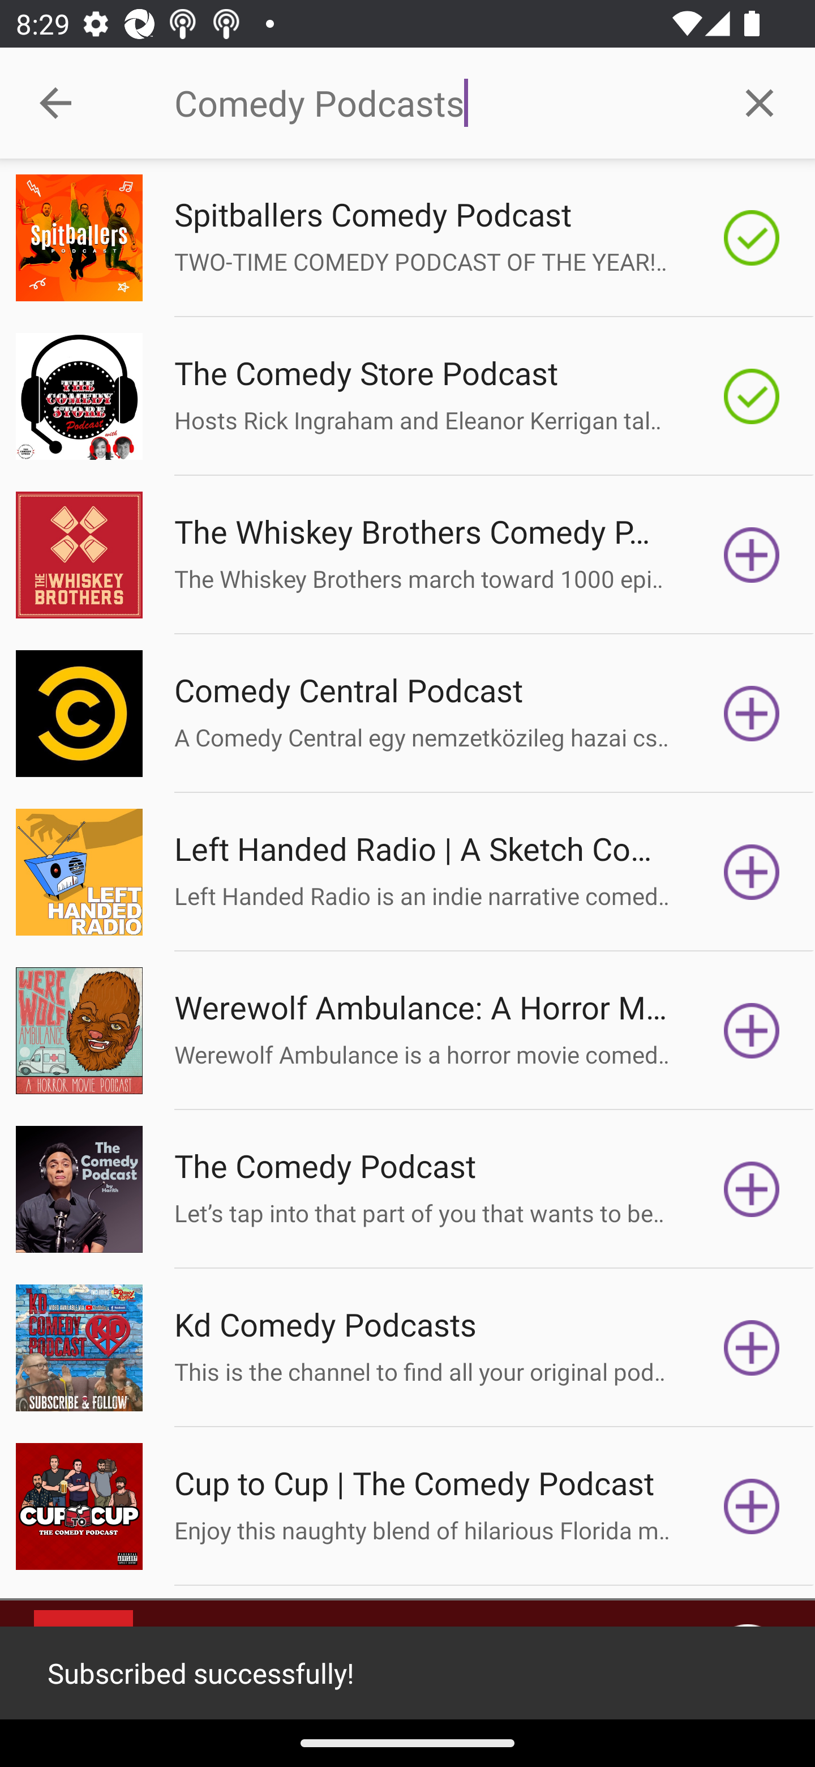 Image resolution: width=815 pixels, height=1767 pixels. What do you see at coordinates (752, 714) in the screenshot?
I see `Subscribe` at bounding box center [752, 714].